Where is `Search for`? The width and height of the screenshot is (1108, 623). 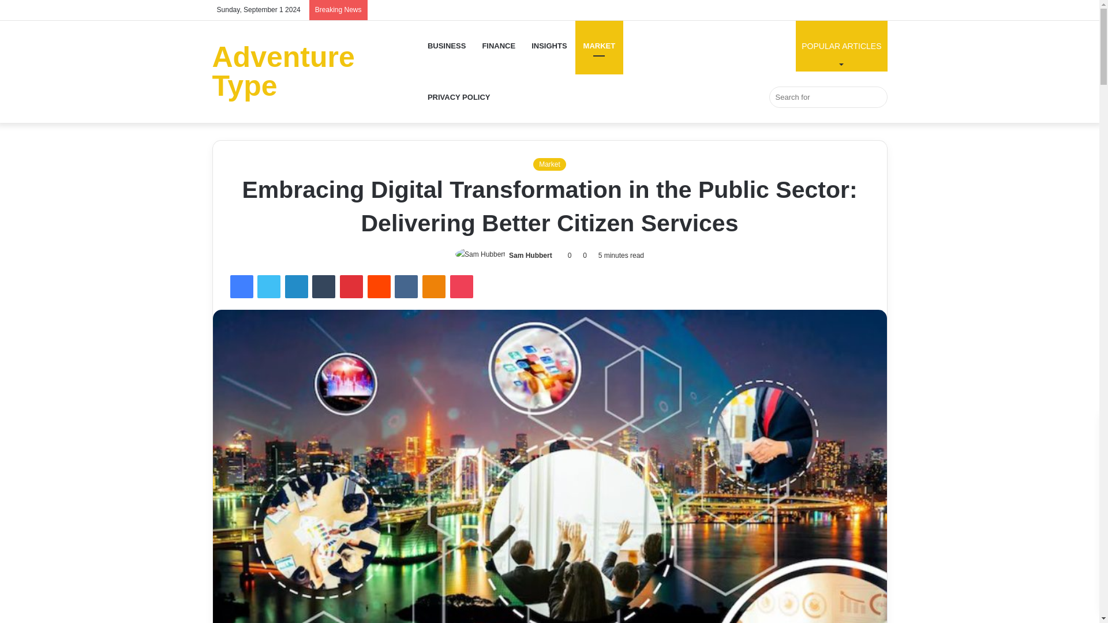 Search for is located at coordinates (324, 287).